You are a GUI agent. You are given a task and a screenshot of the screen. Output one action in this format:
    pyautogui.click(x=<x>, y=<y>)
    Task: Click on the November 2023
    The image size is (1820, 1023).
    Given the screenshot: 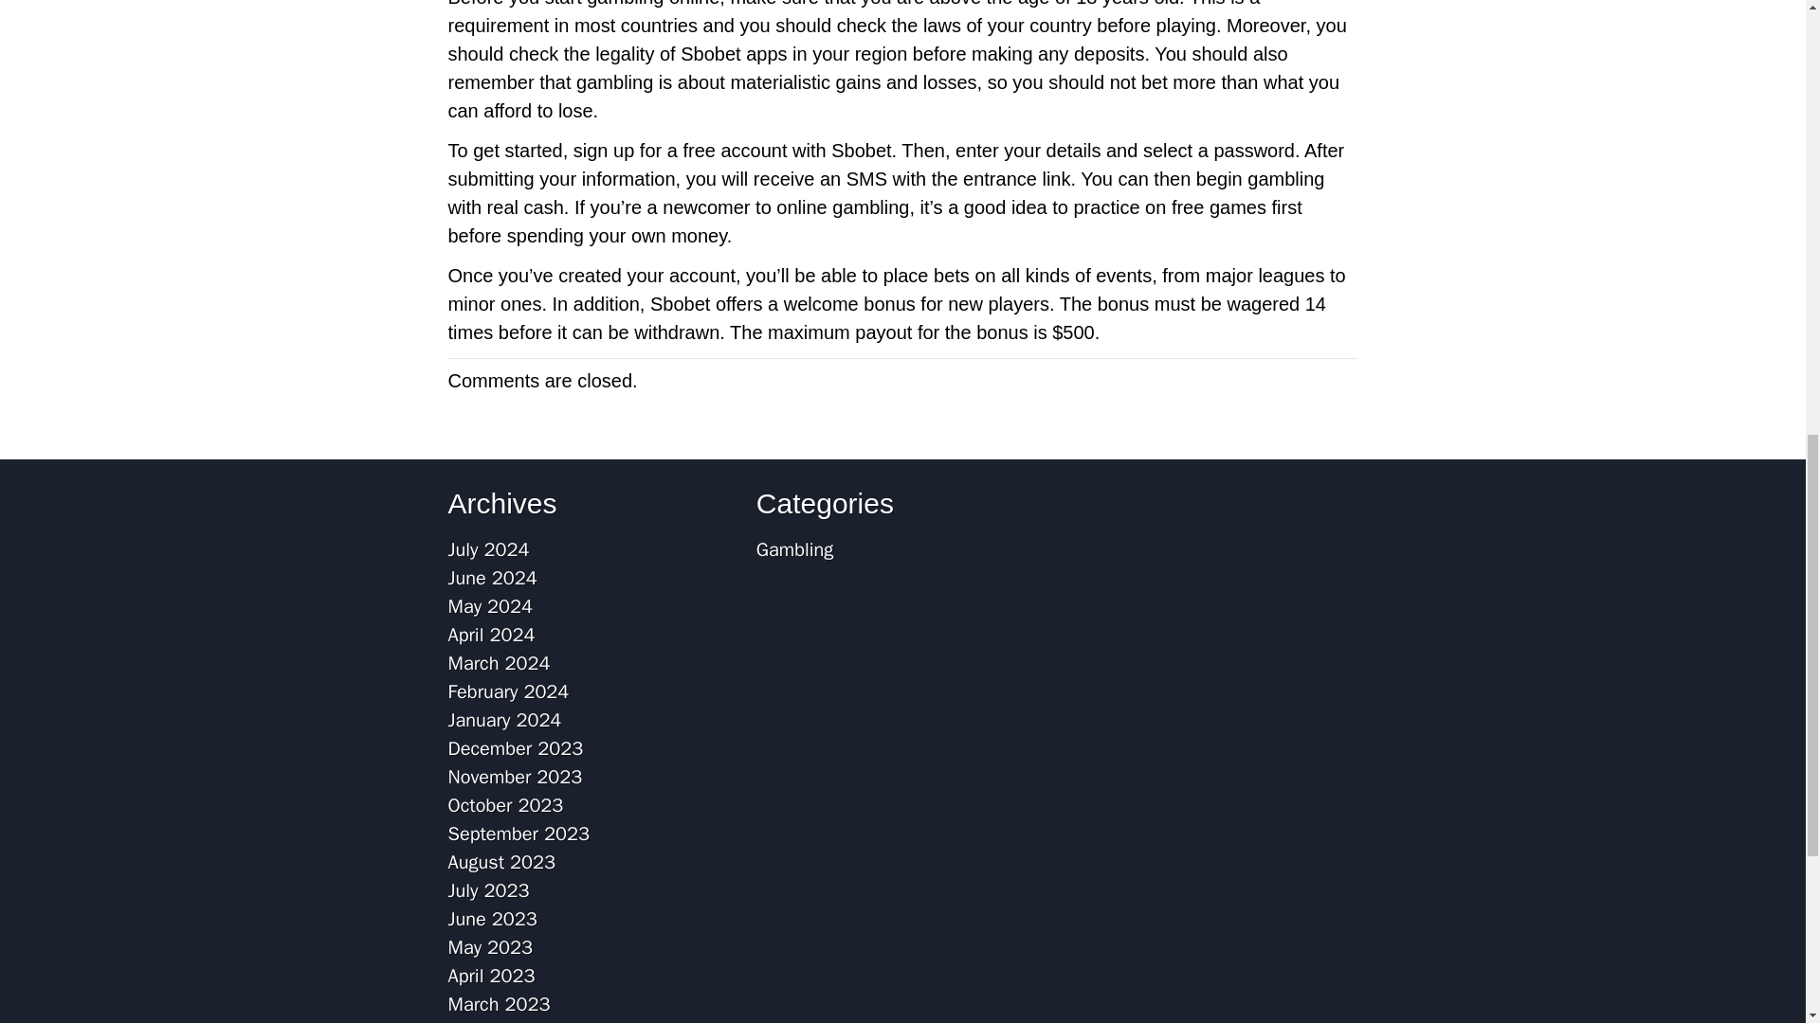 What is the action you would take?
    pyautogui.click(x=515, y=777)
    